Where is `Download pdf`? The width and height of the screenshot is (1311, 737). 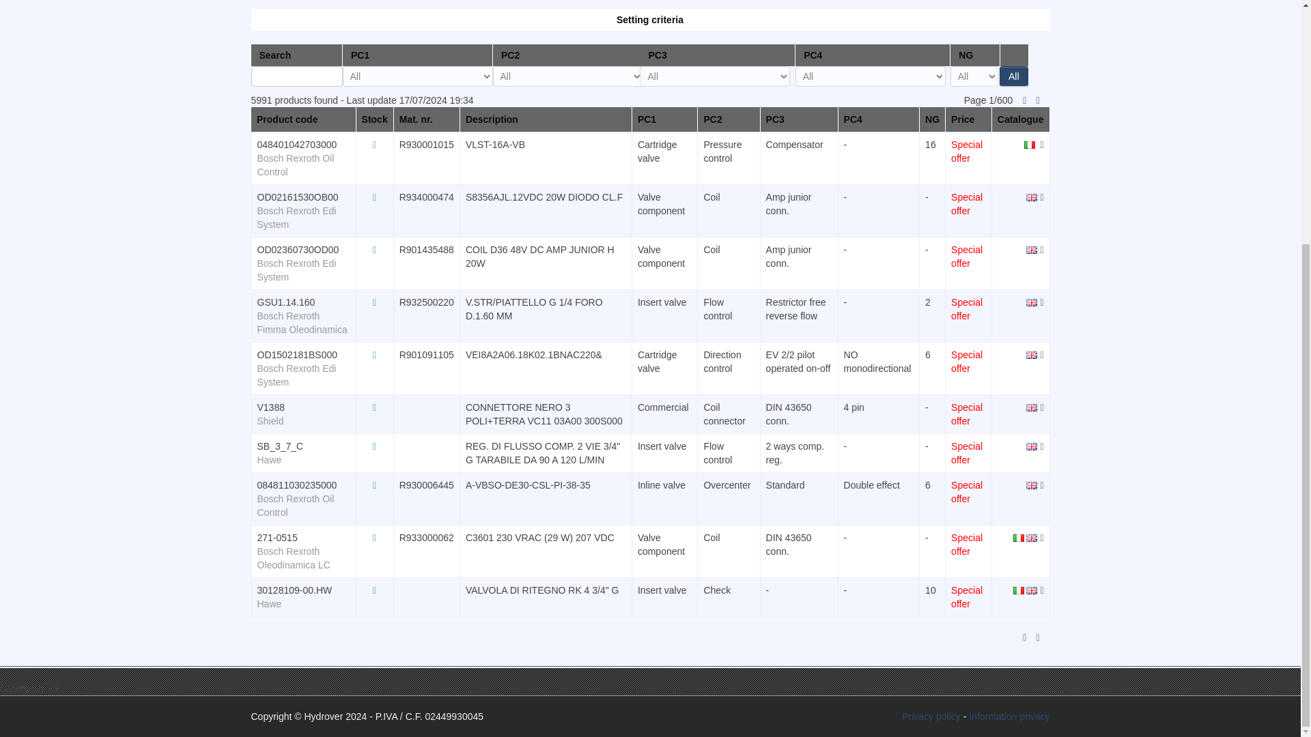 Download pdf is located at coordinates (1030, 144).